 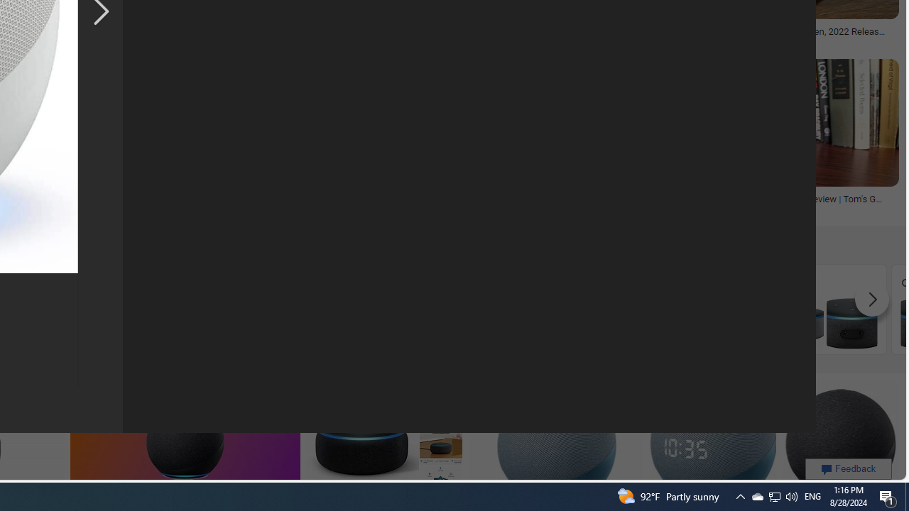 What do you see at coordinates (602, 209) in the screenshot?
I see `ltonlinestore.com` at bounding box center [602, 209].